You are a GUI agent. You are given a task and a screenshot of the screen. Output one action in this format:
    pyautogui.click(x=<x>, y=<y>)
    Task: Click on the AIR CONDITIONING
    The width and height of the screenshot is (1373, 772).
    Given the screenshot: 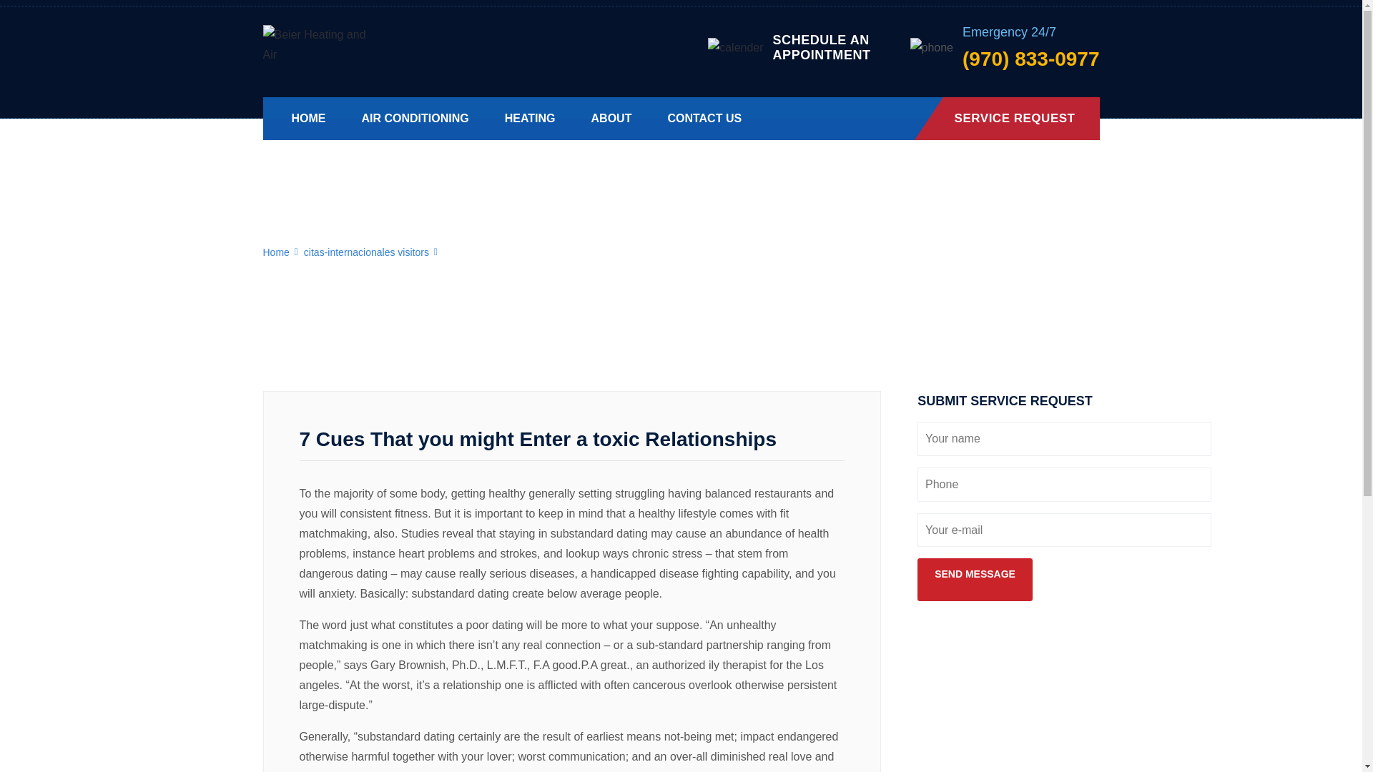 What is the action you would take?
    pyautogui.click(x=415, y=117)
    